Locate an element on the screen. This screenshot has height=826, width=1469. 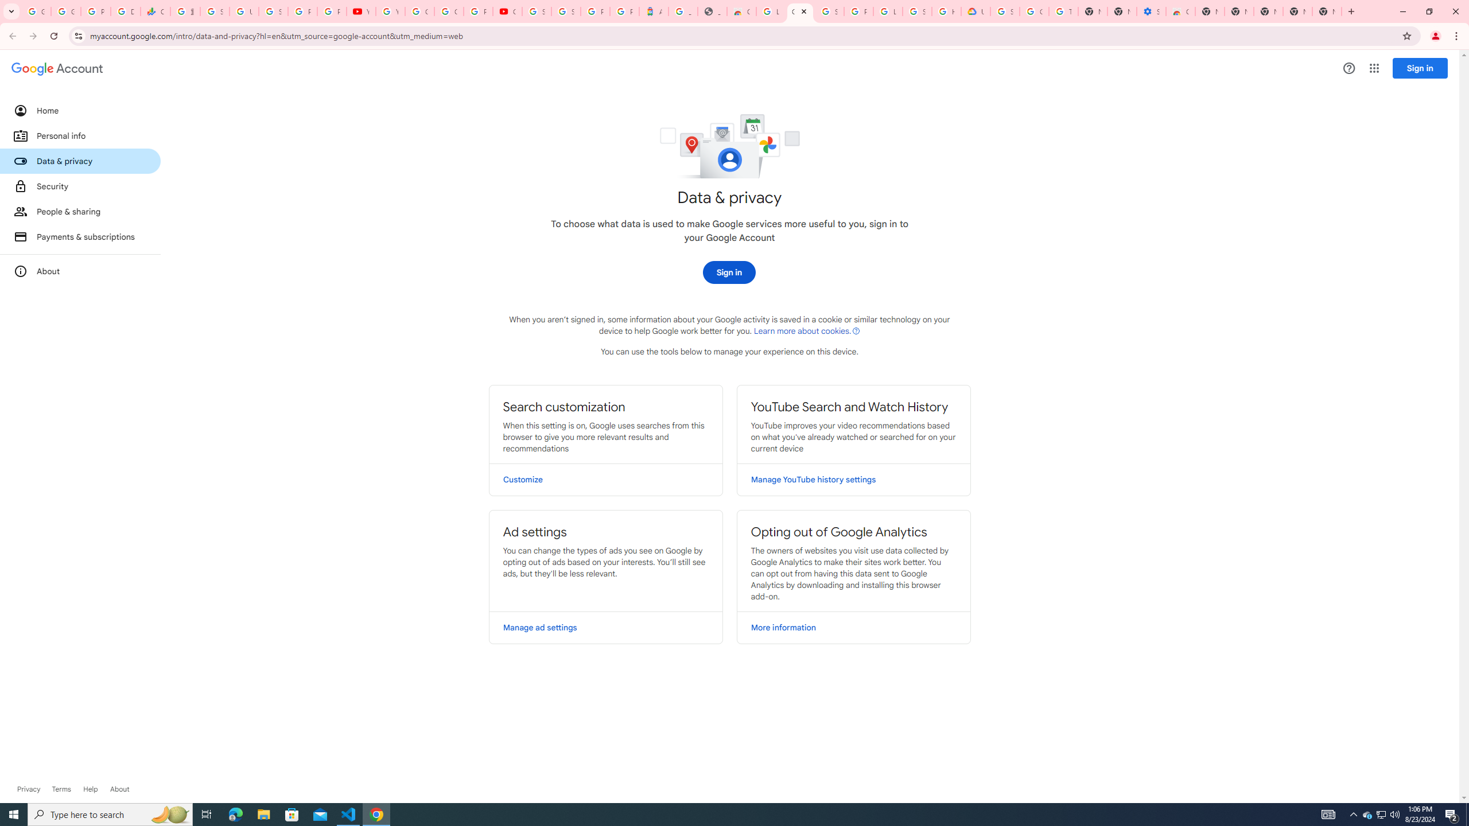
Sign in - Google Accounts is located at coordinates (537, 11).